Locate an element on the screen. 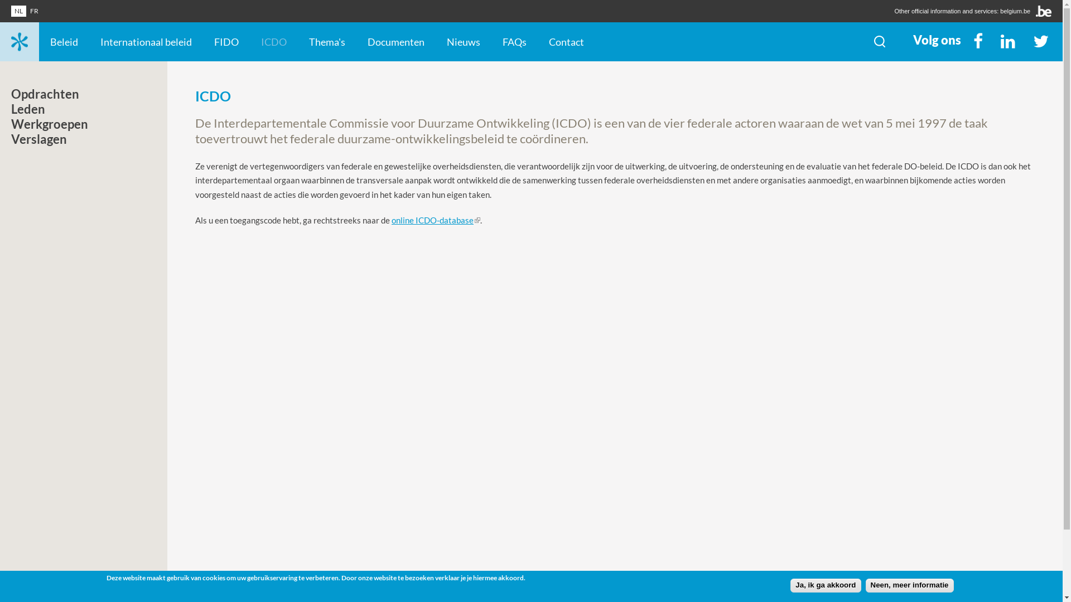  Verslagen is located at coordinates (42, 142).